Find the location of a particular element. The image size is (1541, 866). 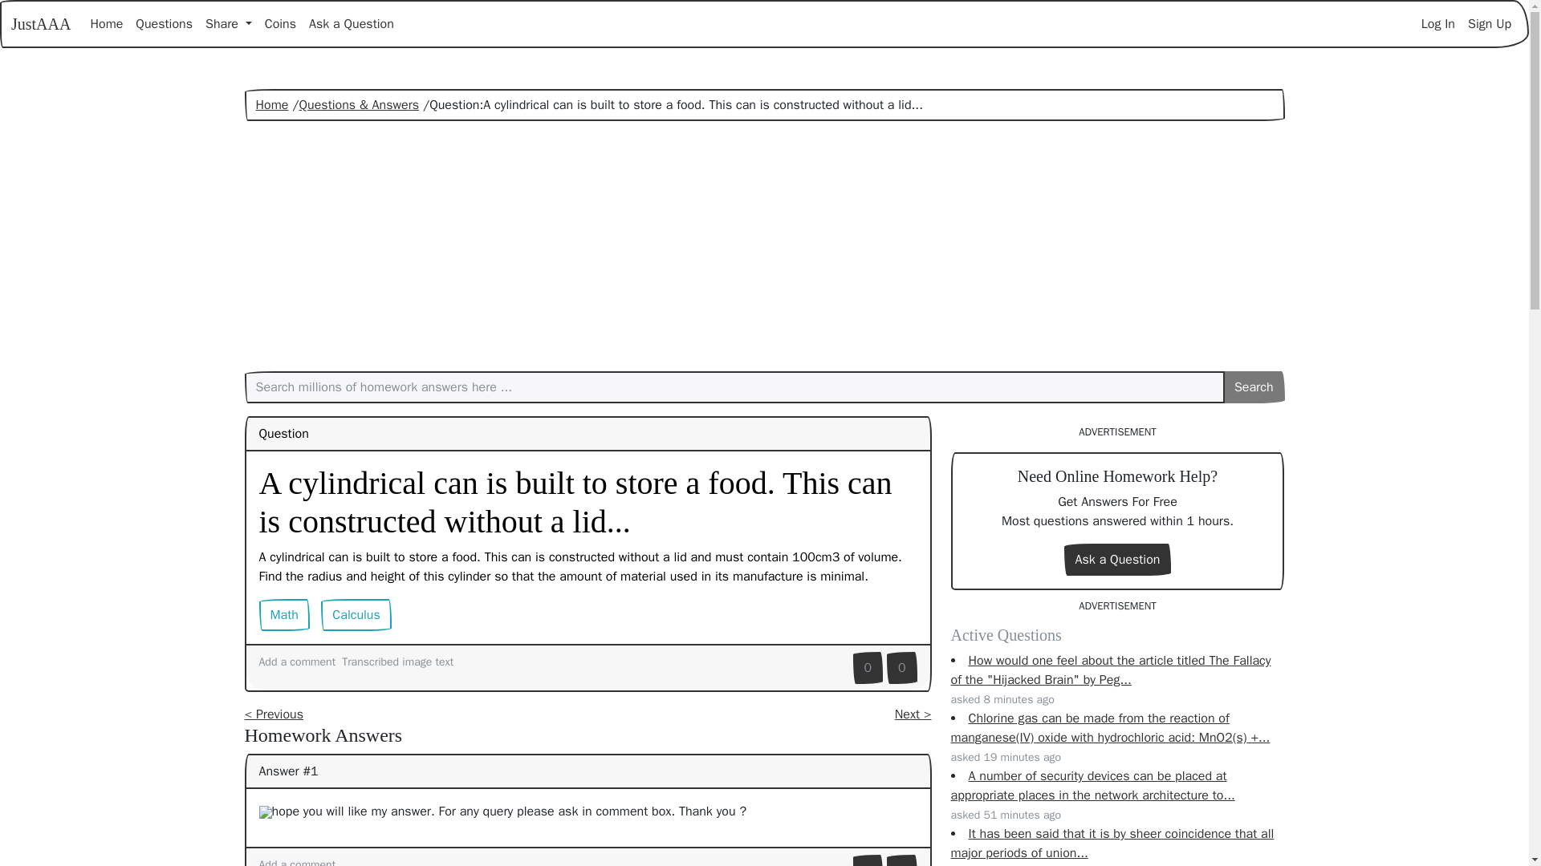

0 is located at coordinates (868, 860).